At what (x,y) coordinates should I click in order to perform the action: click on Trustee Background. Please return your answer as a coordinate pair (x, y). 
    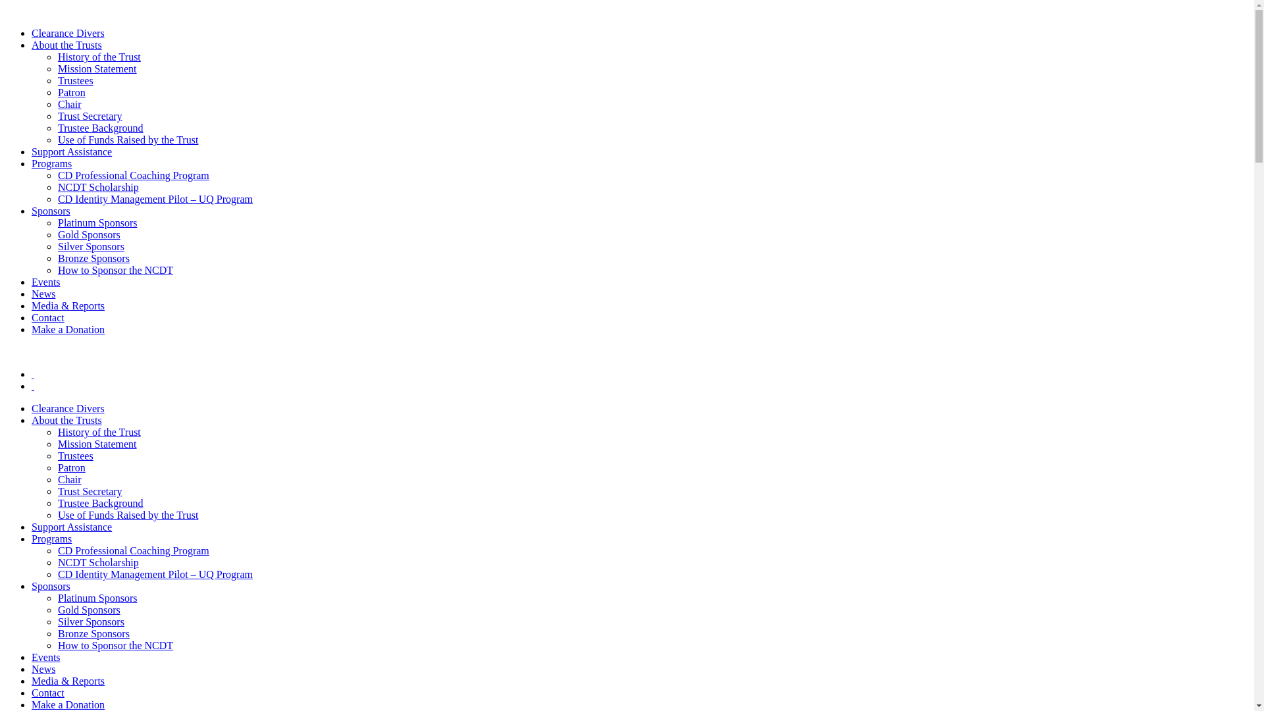
    Looking at the image, I should click on (101, 128).